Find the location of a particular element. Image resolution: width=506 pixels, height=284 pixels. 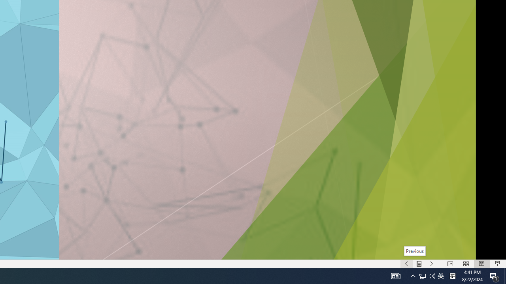

Menu On is located at coordinates (419, 263).